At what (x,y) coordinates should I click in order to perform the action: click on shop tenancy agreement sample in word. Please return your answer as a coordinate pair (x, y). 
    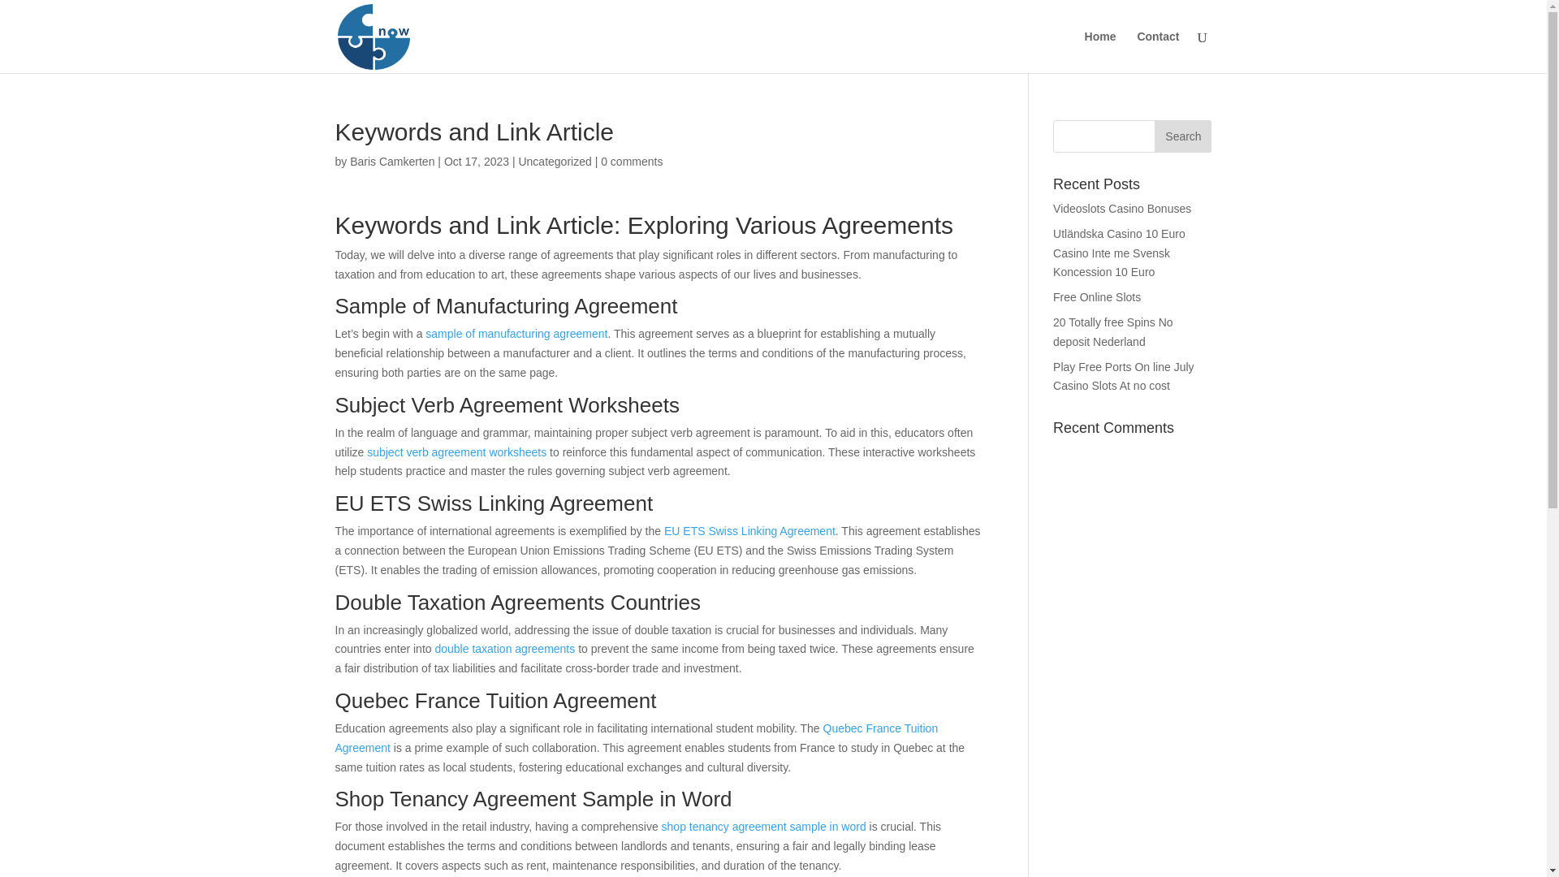
    Looking at the image, I should click on (763, 827).